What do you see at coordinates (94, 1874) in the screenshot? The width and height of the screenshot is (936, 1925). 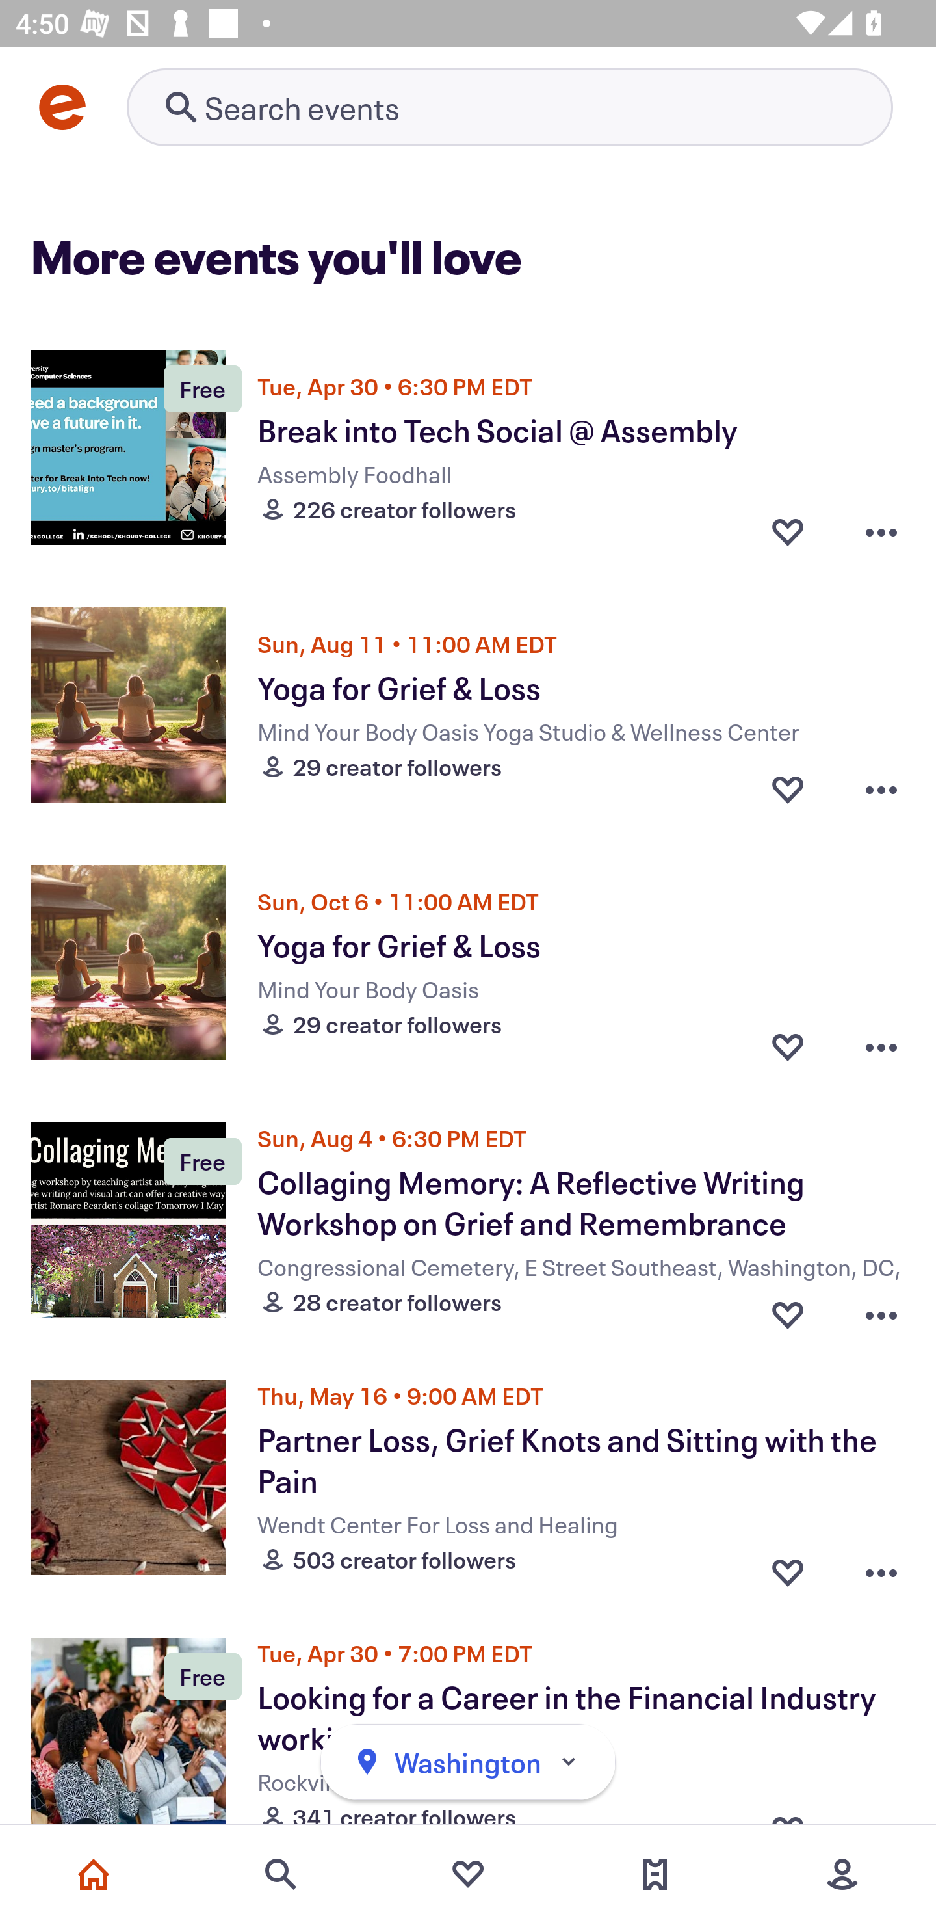 I see `Home` at bounding box center [94, 1874].